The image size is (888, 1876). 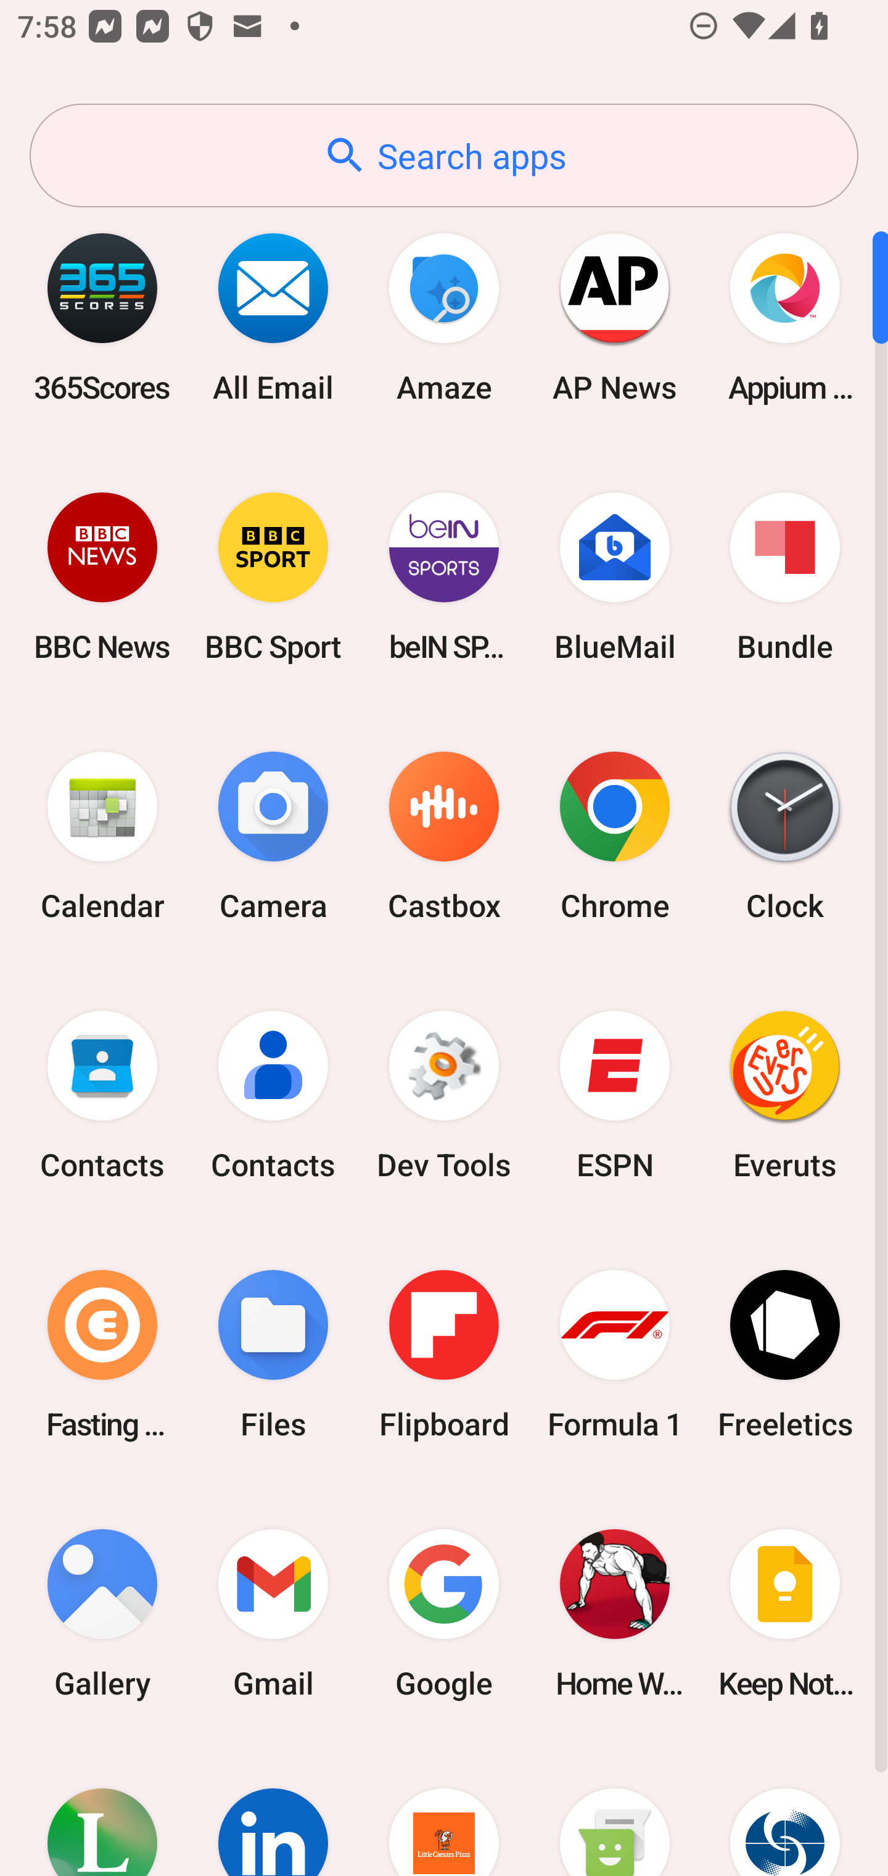 I want to click on Home Workout, so click(x=614, y=1613).